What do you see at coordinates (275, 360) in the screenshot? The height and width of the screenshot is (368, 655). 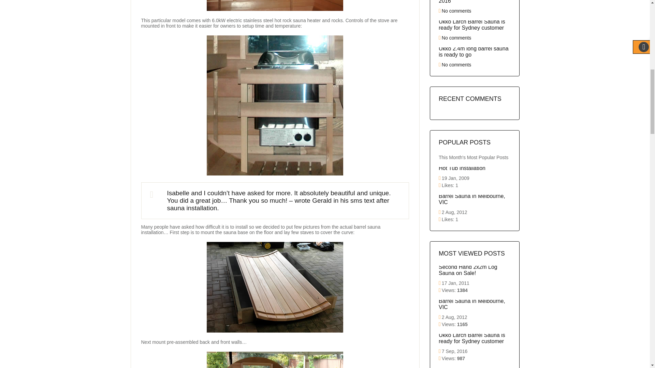 I see `sauna-back-wall` at bounding box center [275, 360].